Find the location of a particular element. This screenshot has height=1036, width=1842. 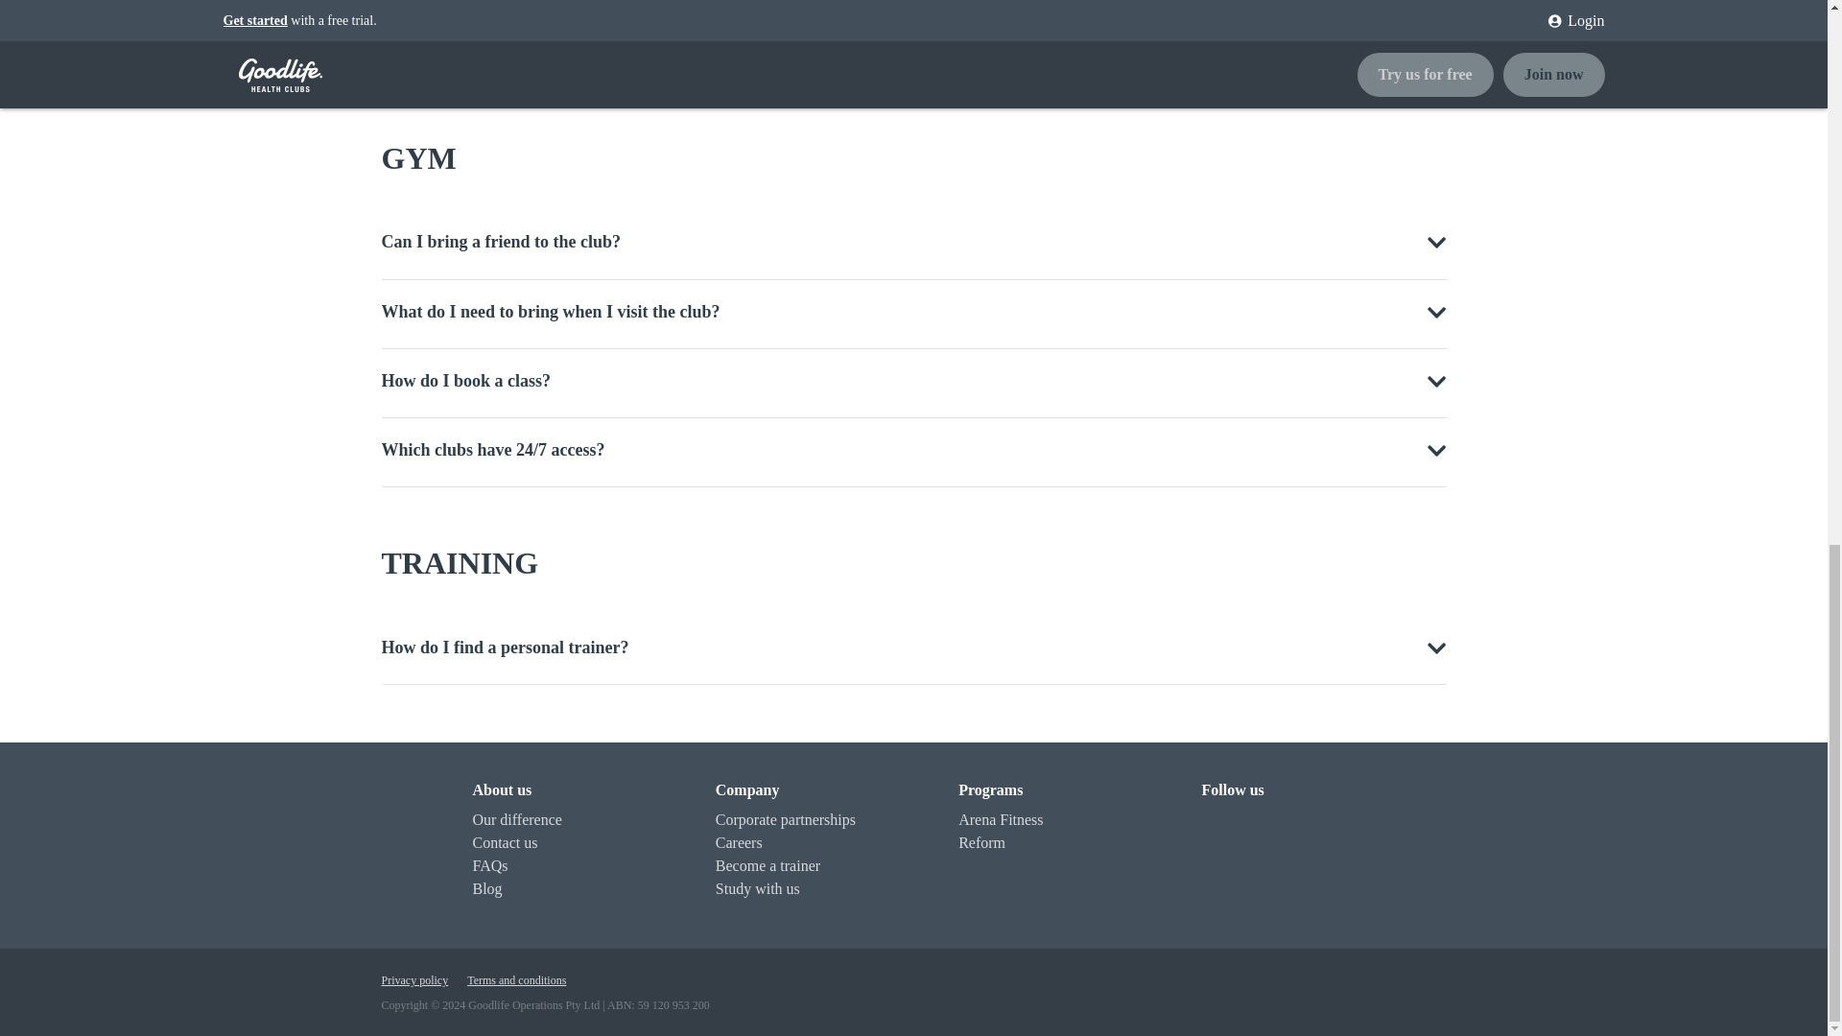

Privacy policy is located at coordinates (414, 980).